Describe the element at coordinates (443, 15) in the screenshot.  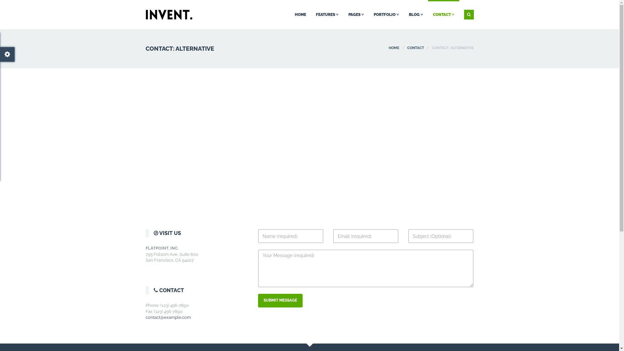
I see `CONTACT` at that location.